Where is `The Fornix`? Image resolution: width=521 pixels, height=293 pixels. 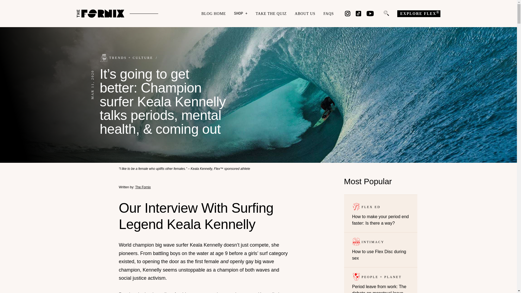 The Fornix is located at coordinates (143, 187).